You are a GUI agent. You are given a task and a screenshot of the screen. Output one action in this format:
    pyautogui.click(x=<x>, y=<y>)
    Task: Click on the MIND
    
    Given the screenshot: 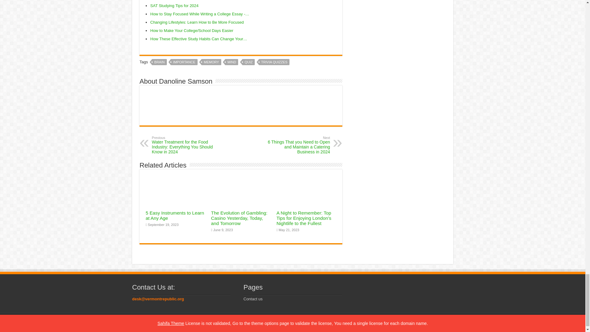 What is the action you would take?
    pyautogui.click(x=232, y=62)
    